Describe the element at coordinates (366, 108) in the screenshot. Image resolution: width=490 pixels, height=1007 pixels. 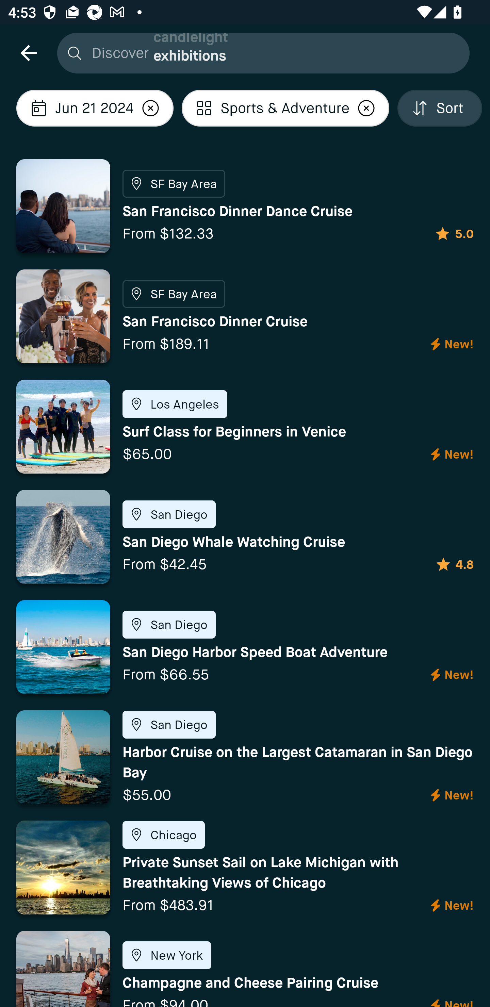
I see `Localized description` at that location.